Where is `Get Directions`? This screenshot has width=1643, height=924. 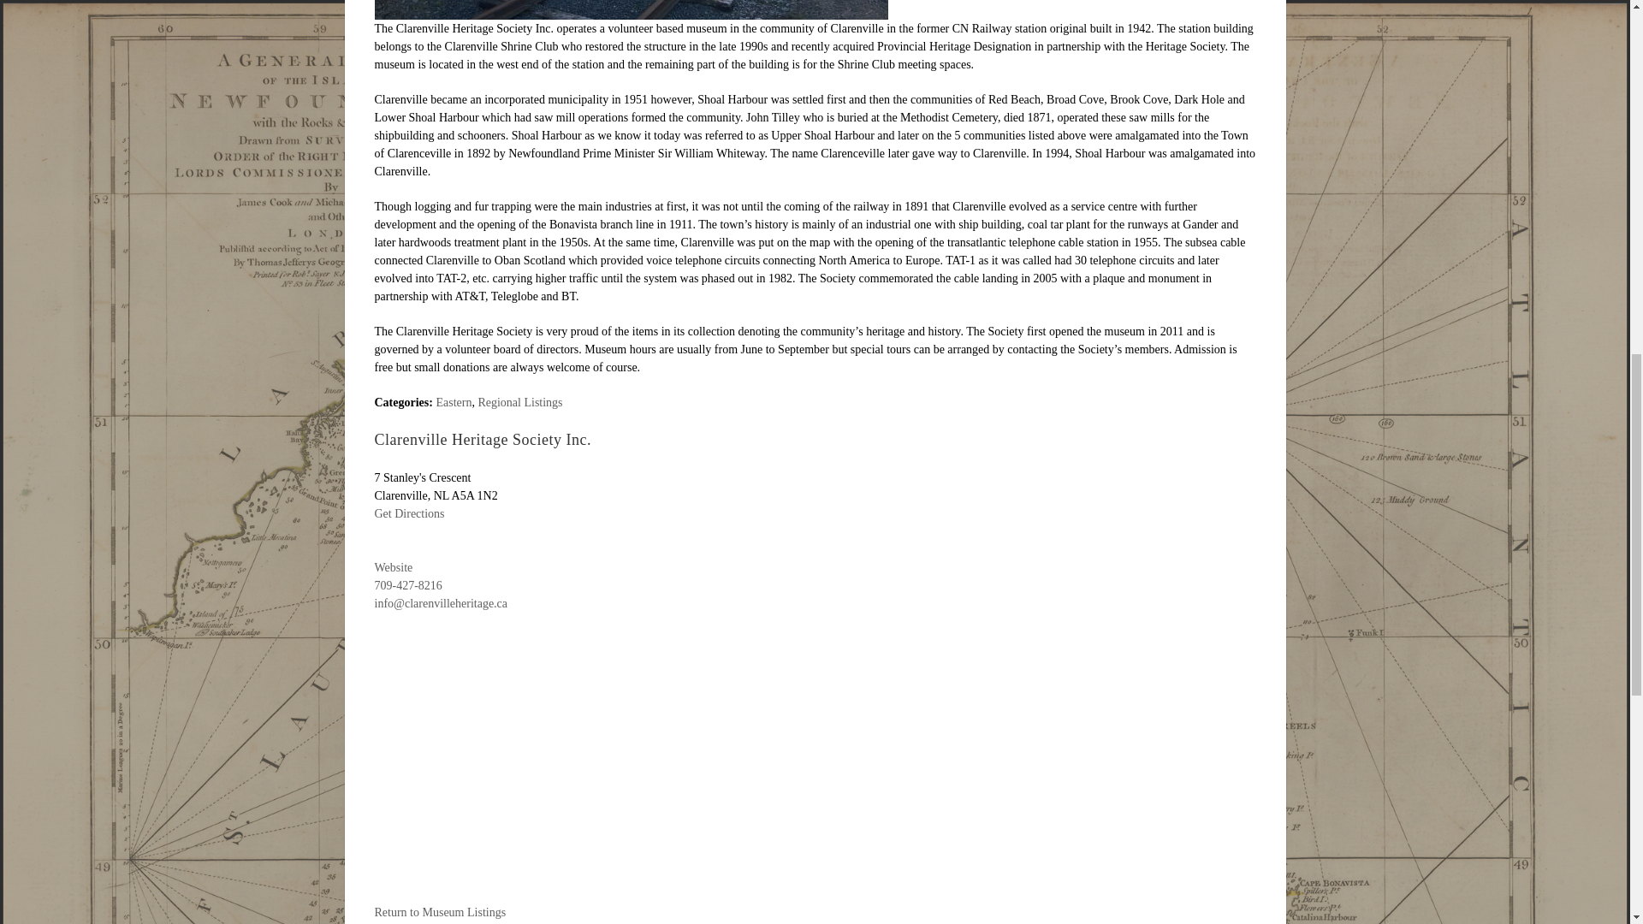 Get Directions is located at coordinates (409, 513).